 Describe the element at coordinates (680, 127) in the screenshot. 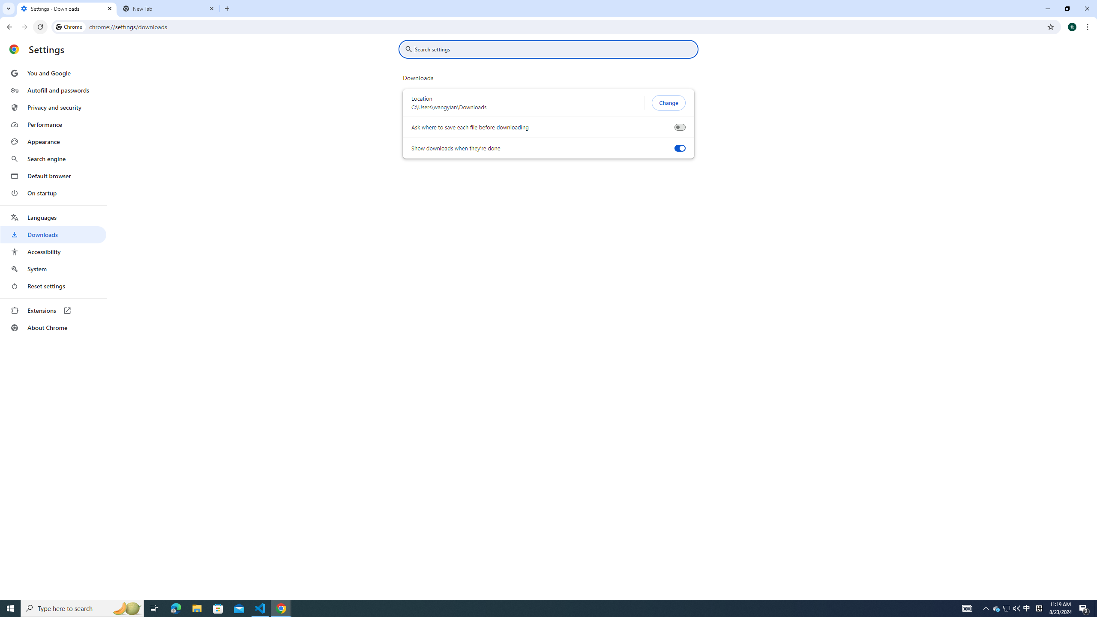

I see `Ask where to save each file before downloading` at that location.